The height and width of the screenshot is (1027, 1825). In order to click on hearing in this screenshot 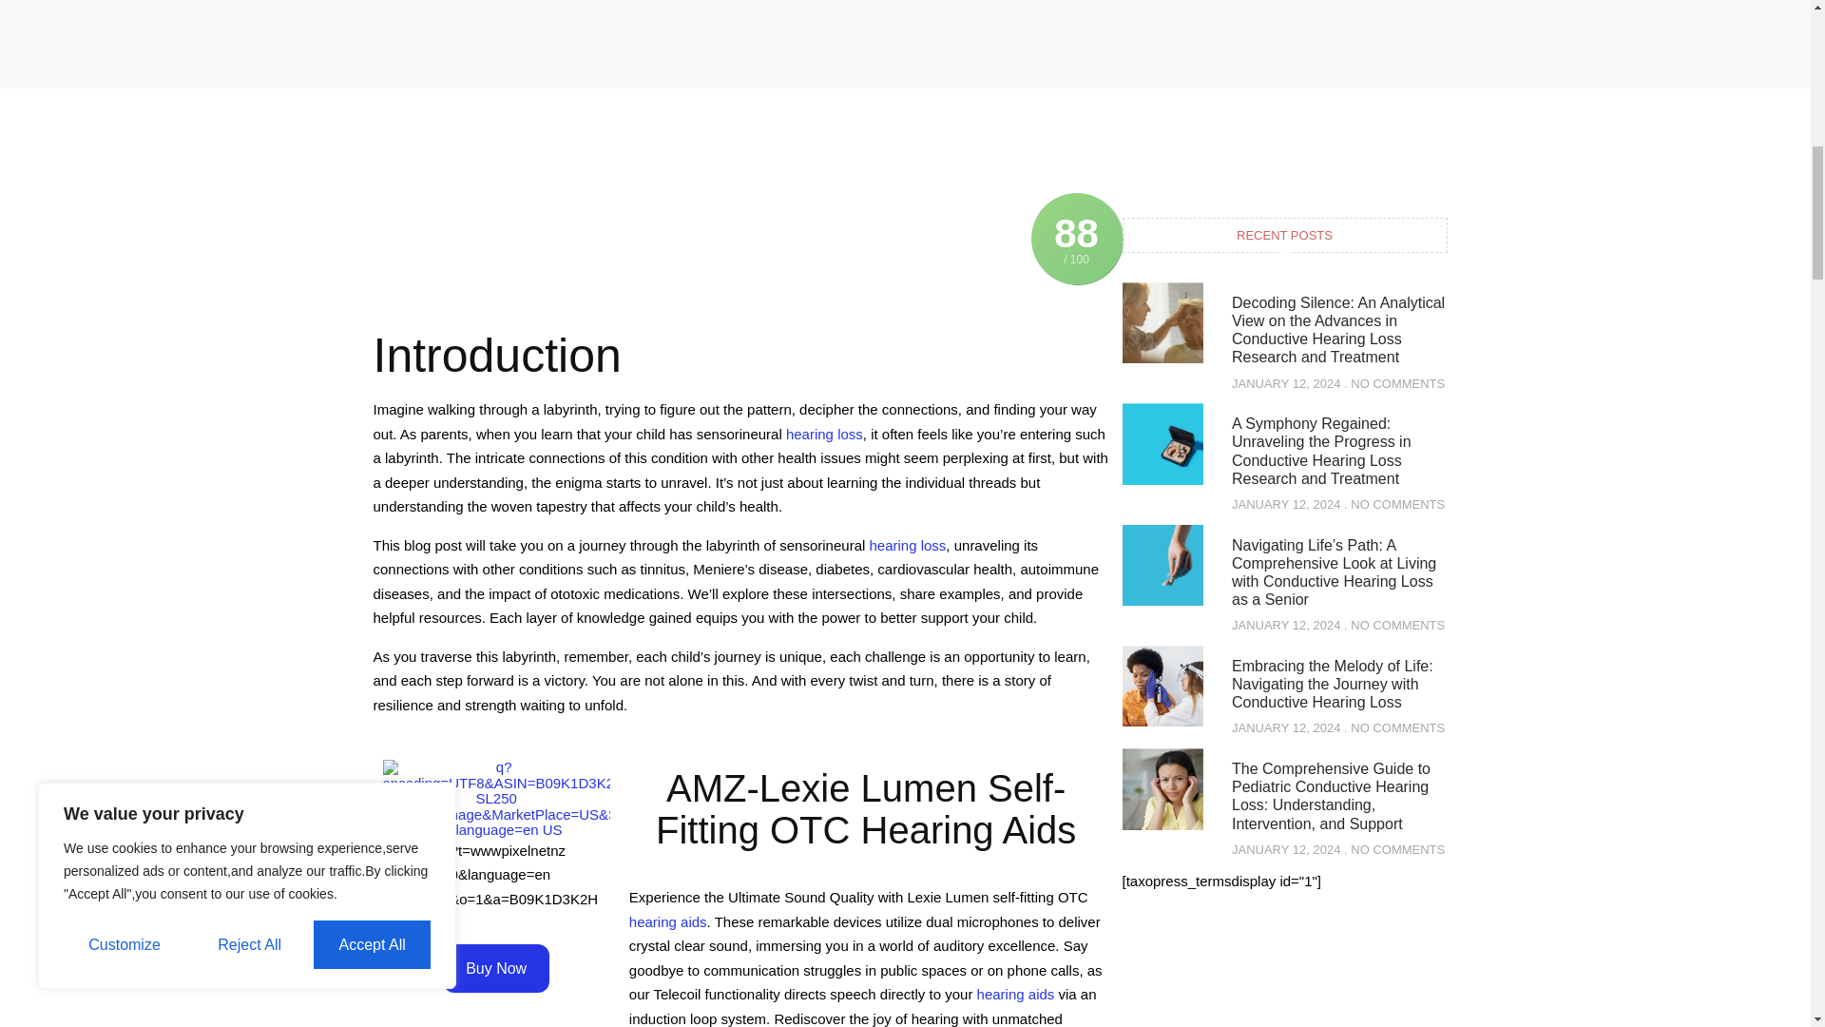, I will do `click(907, 545)`.